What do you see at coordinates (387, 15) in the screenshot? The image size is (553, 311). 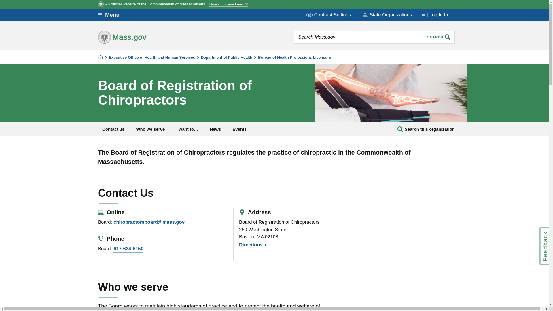 I see `State Organizations` at bounding box center [387, 15].